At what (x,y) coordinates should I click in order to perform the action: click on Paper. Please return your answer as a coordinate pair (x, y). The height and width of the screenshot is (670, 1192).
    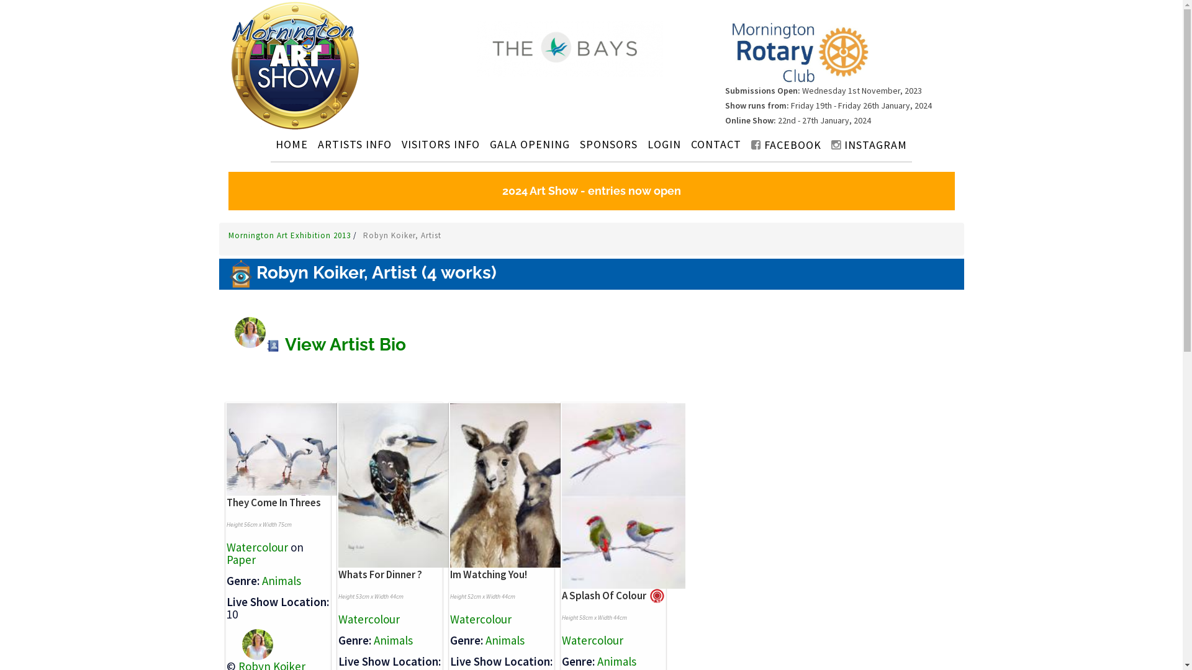
    Looking at the image, I should click on (241, 560).